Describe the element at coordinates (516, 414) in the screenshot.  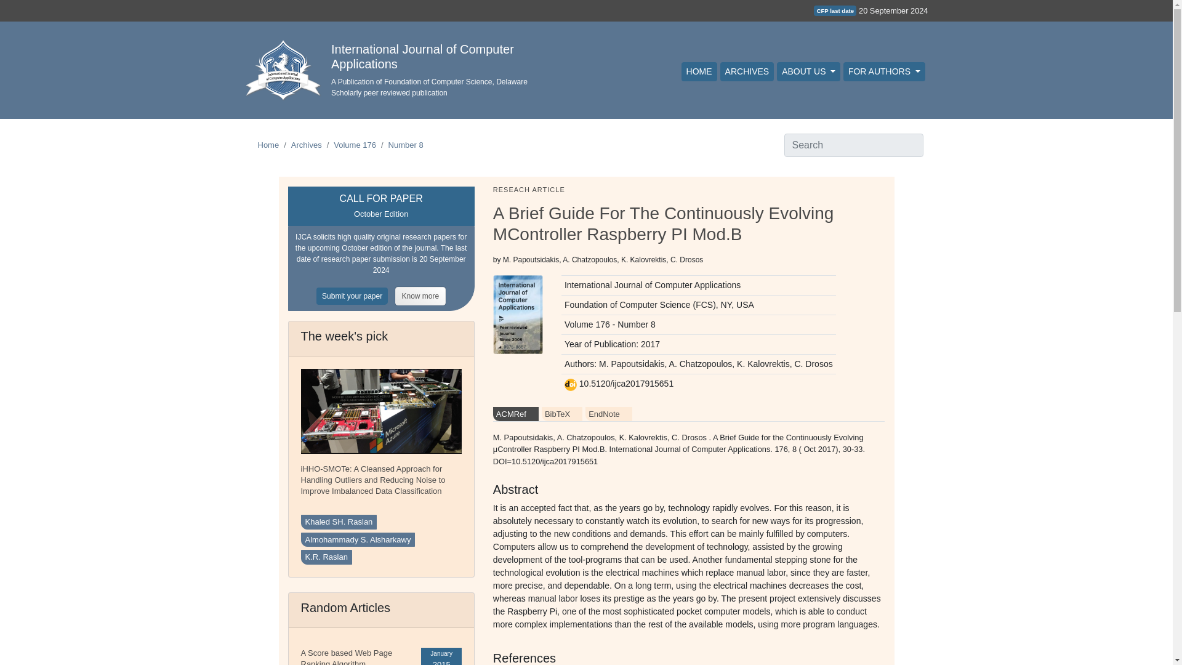
I see `ACMRef` at that location.